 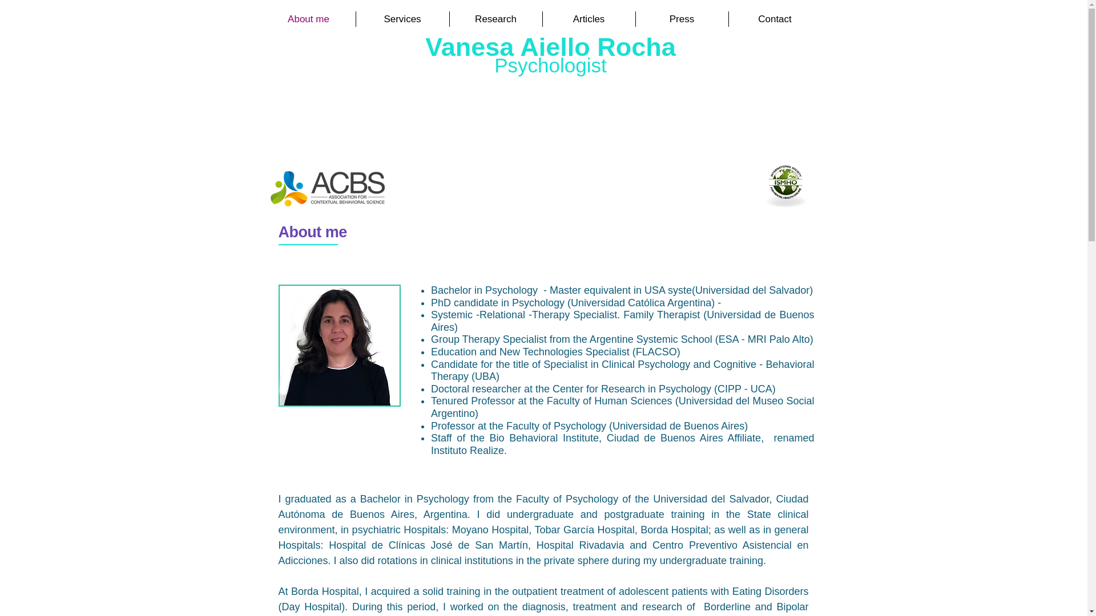 I want to click on Services, so click(x=403, y=19).